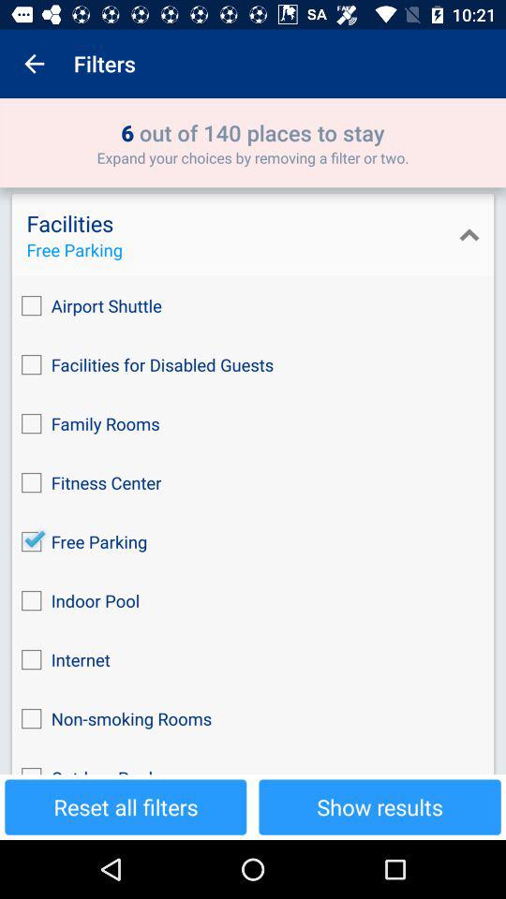 The width and height of the screenshot is (506, 899). I want to click on turn off the show results app, so click(379, 807).